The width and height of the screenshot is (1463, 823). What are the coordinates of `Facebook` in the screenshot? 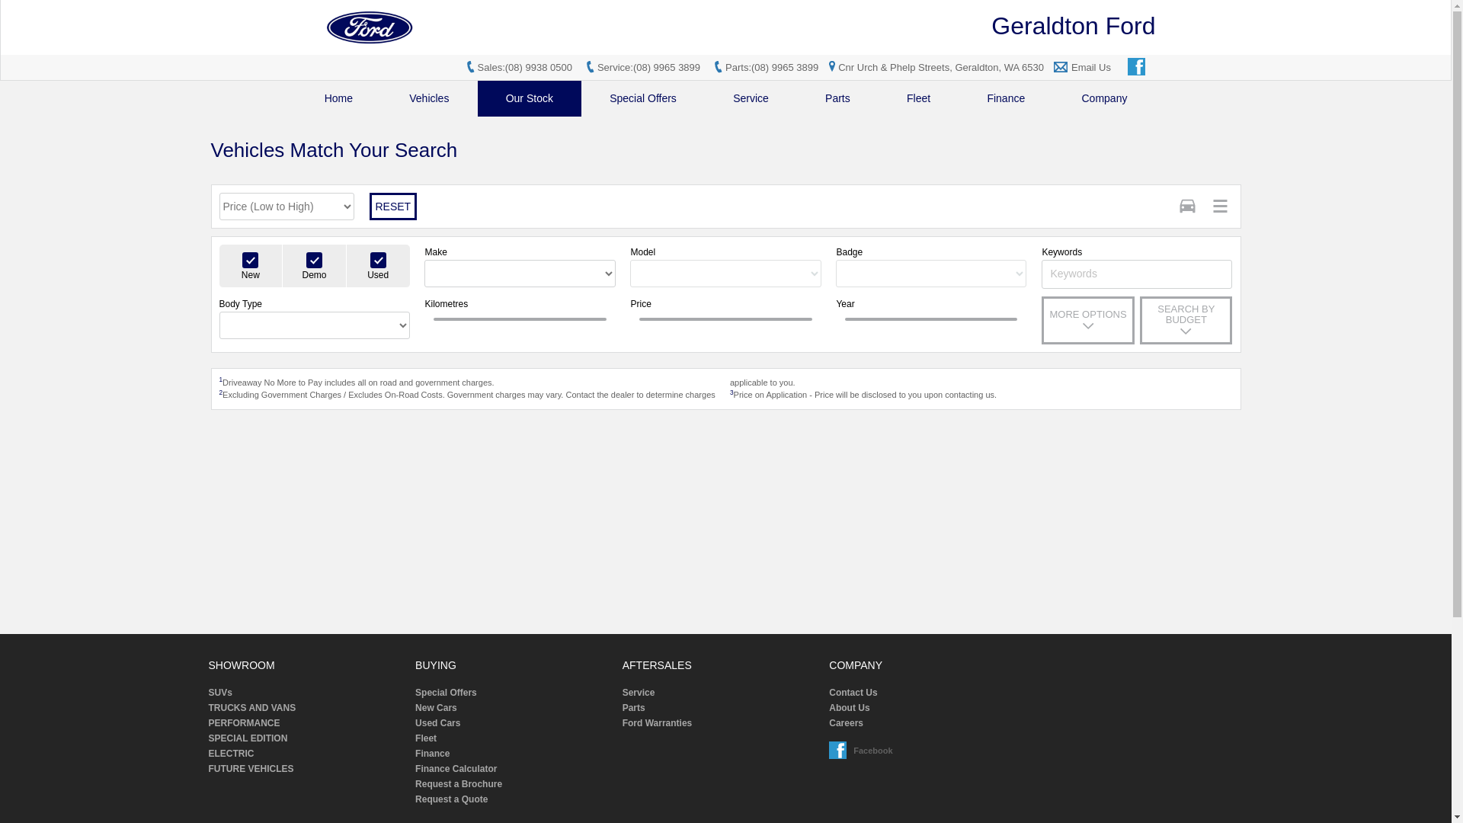 It's located at (839, 751).